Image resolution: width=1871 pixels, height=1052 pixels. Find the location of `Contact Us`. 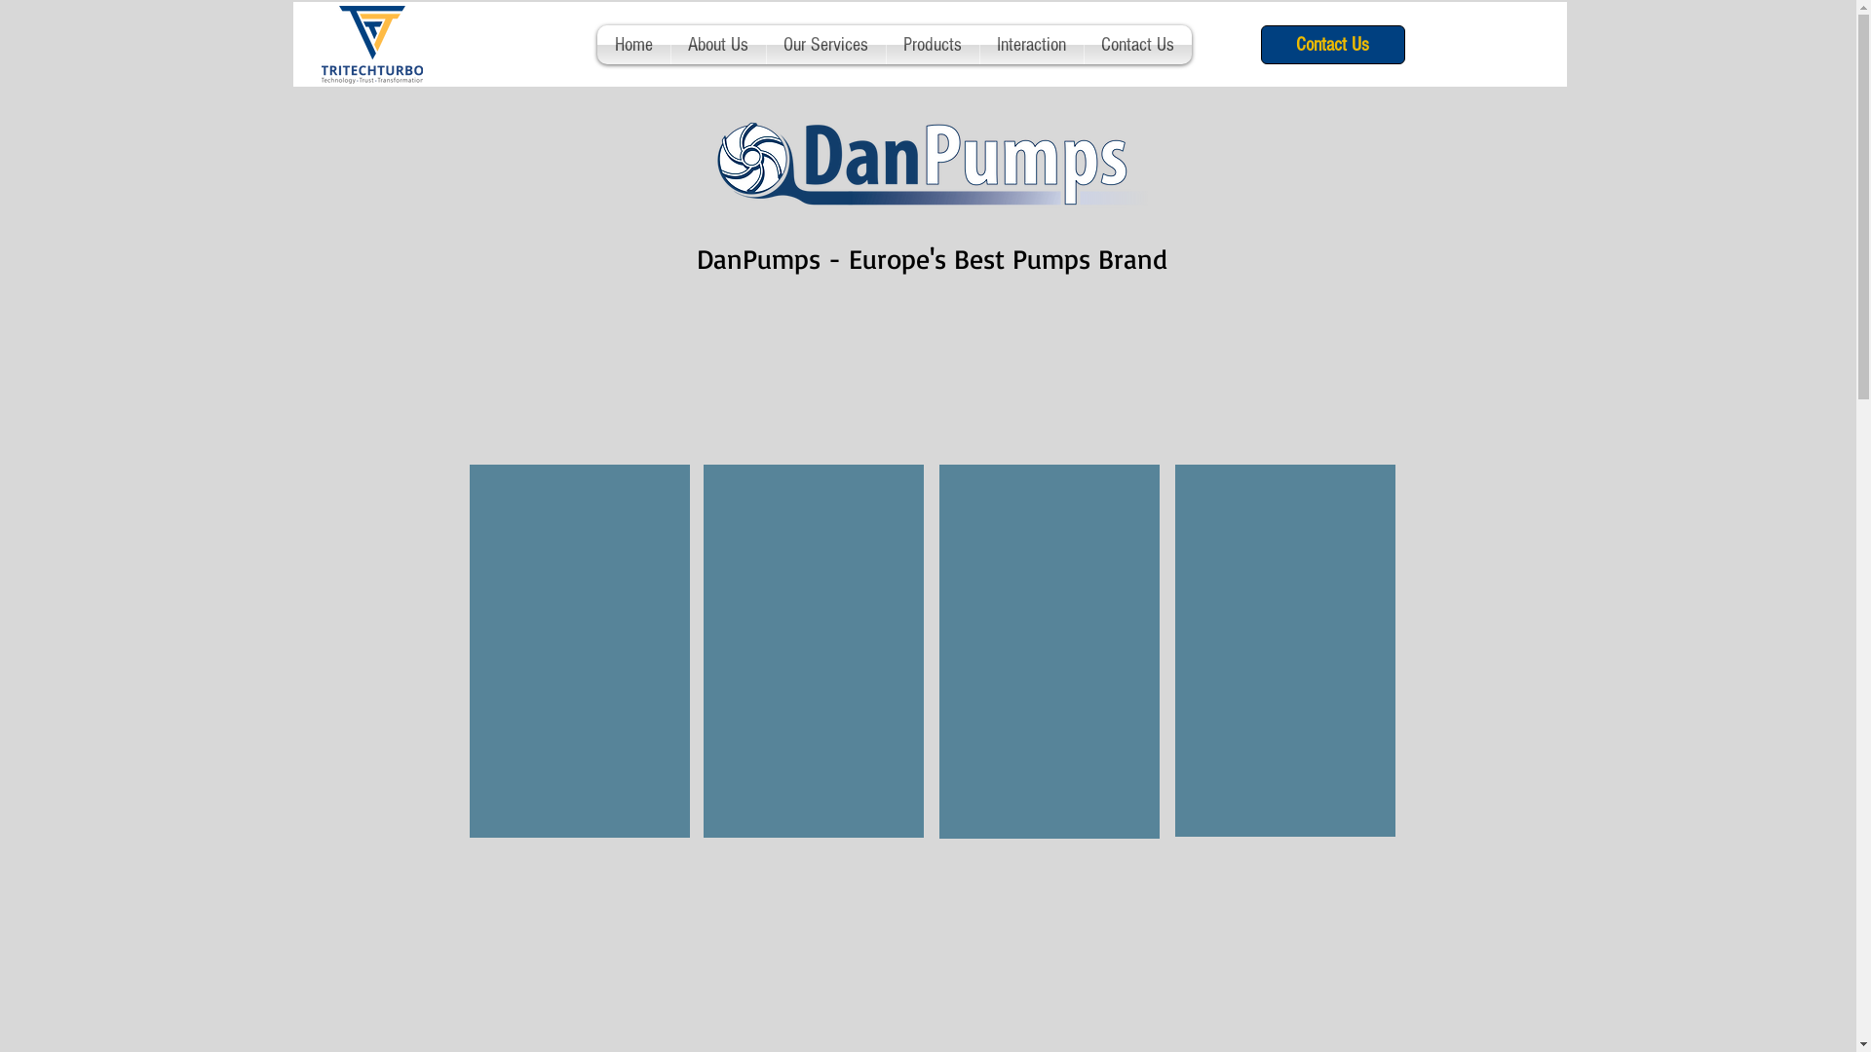

Contact Us is located at coordinates (1137, 45).